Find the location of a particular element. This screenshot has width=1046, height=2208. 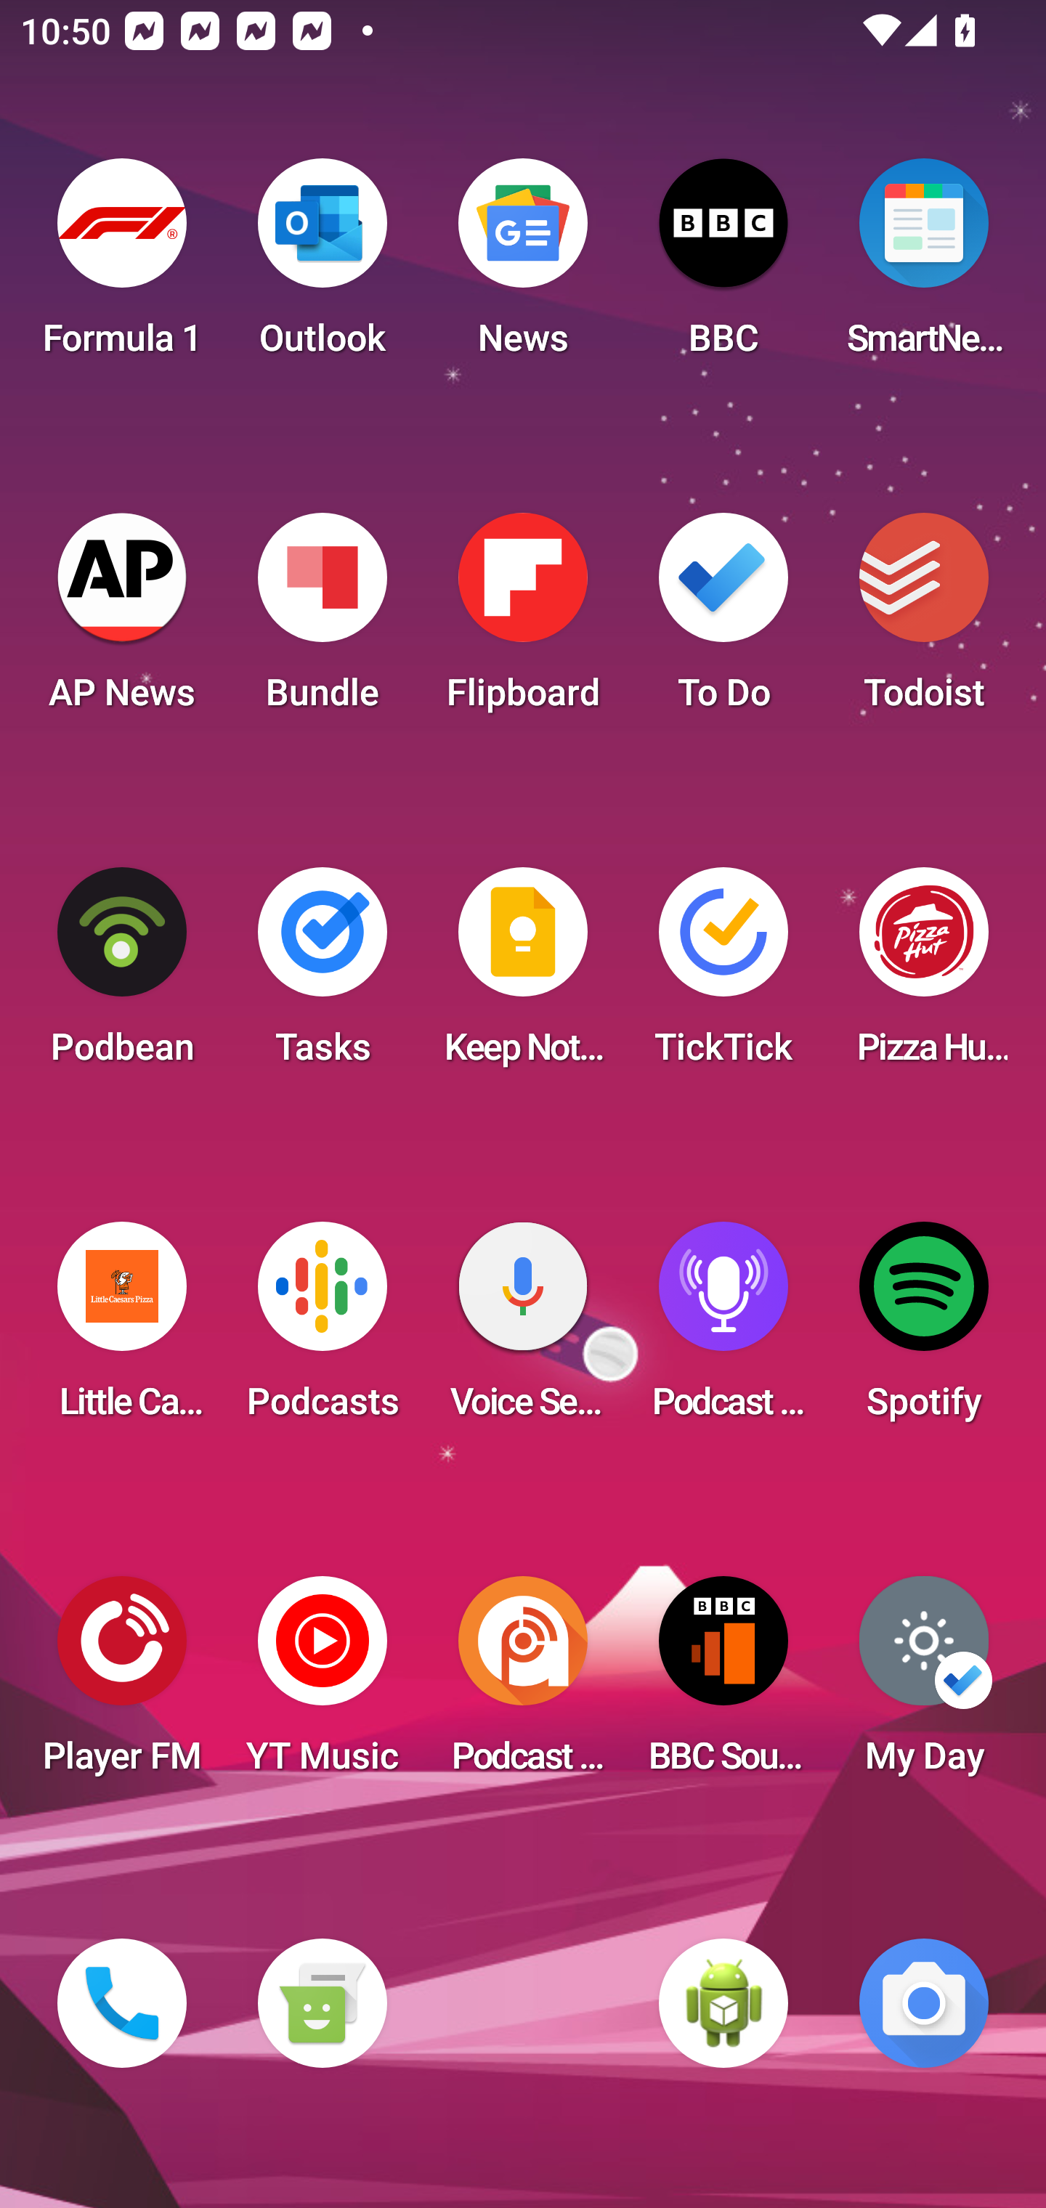

Formula 1 is located at coordinates (122, 266).